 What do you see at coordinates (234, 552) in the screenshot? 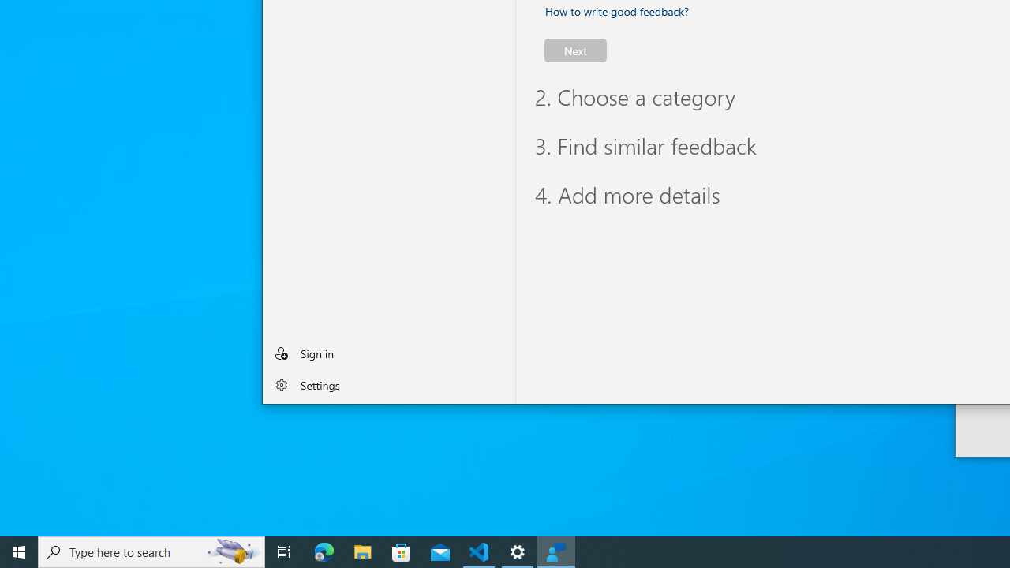
I see `Search highlights icon opens search home window` at bounding box center [234, 552].